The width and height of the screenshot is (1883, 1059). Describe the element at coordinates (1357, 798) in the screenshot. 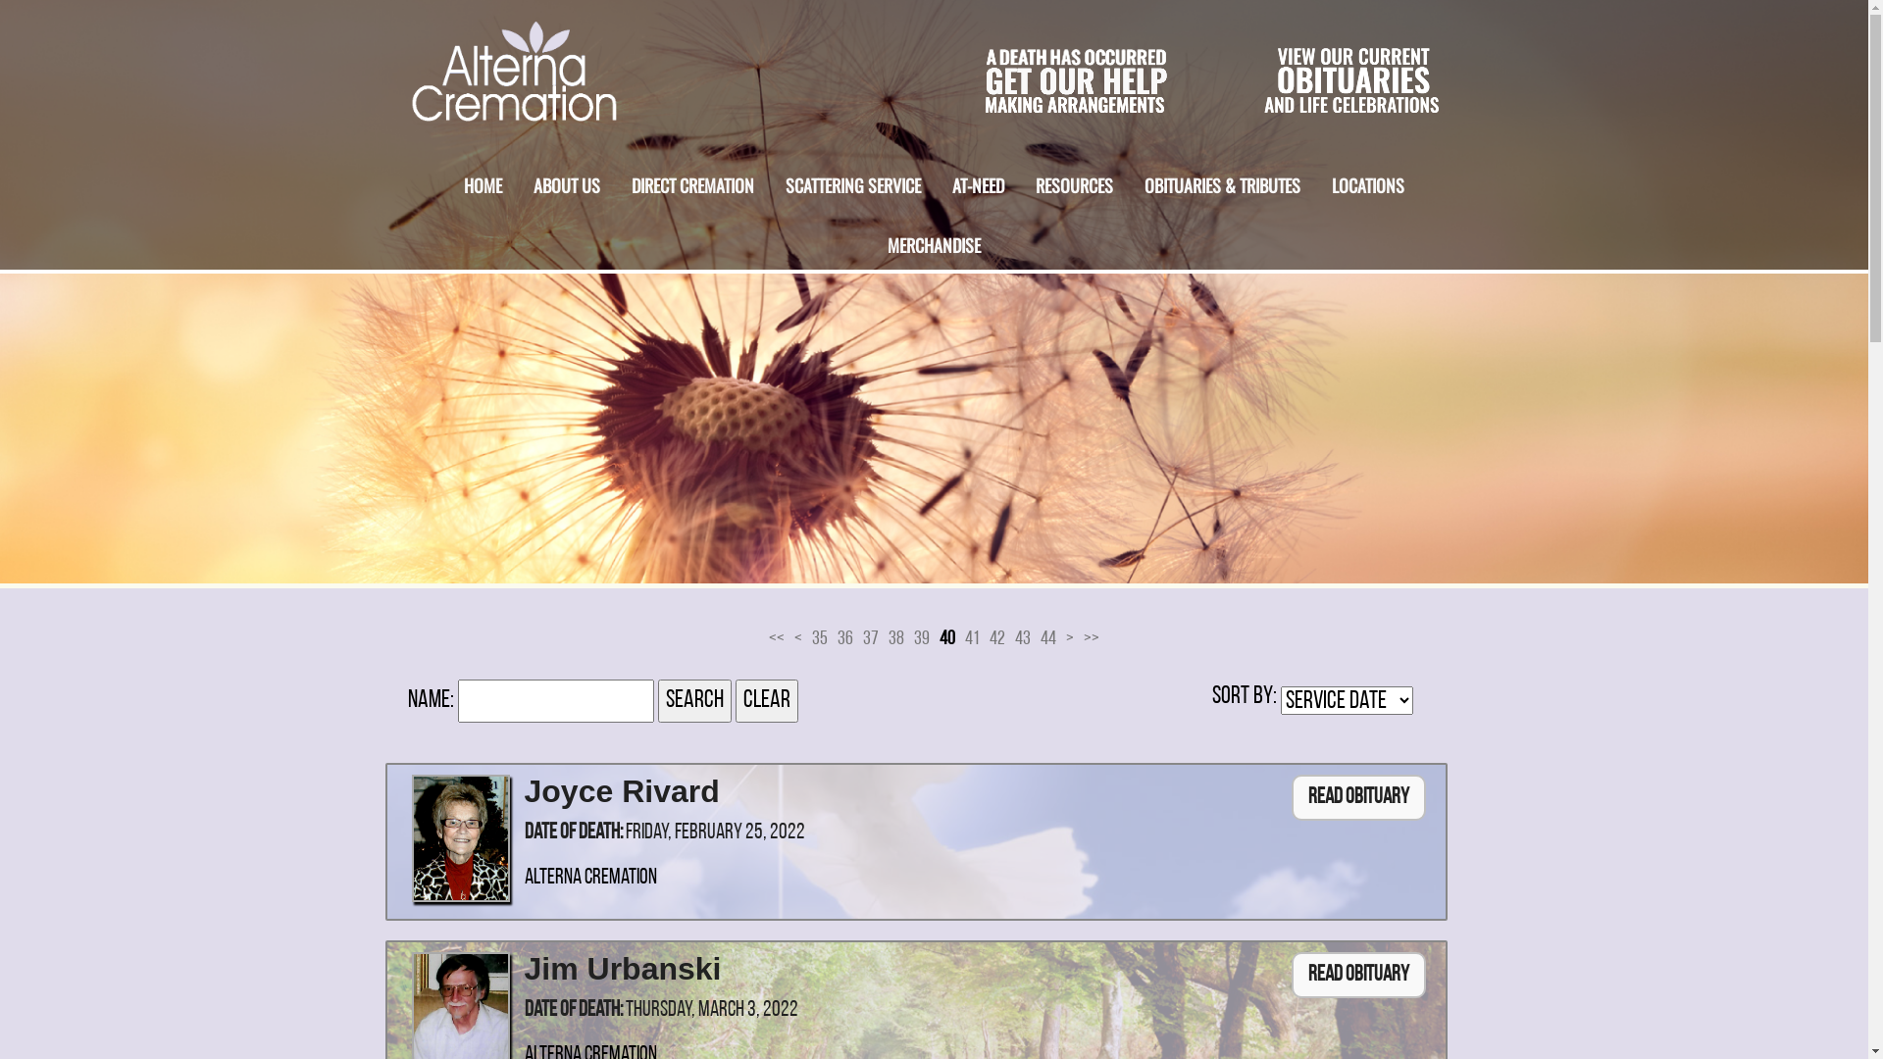

I see `Read Obituary` at that location.